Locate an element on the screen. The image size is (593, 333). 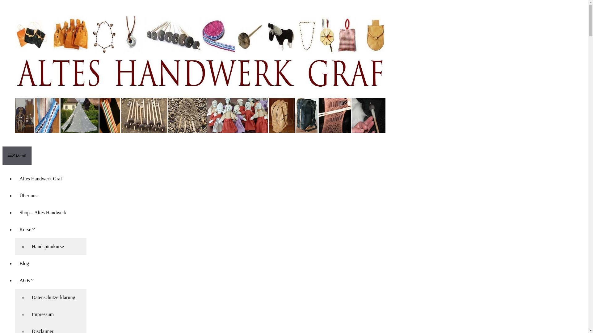
Handspinnkurse is located at coordinates (48, 247).